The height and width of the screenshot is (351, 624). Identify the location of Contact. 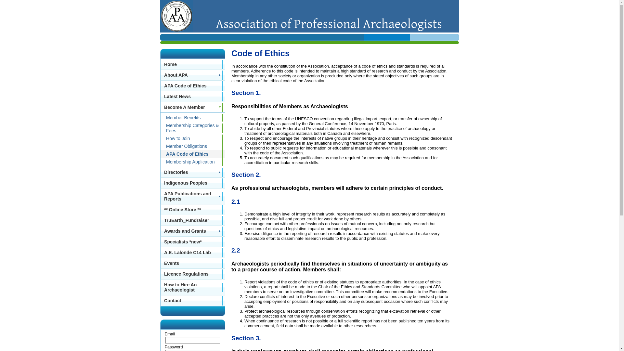
(192, 301).